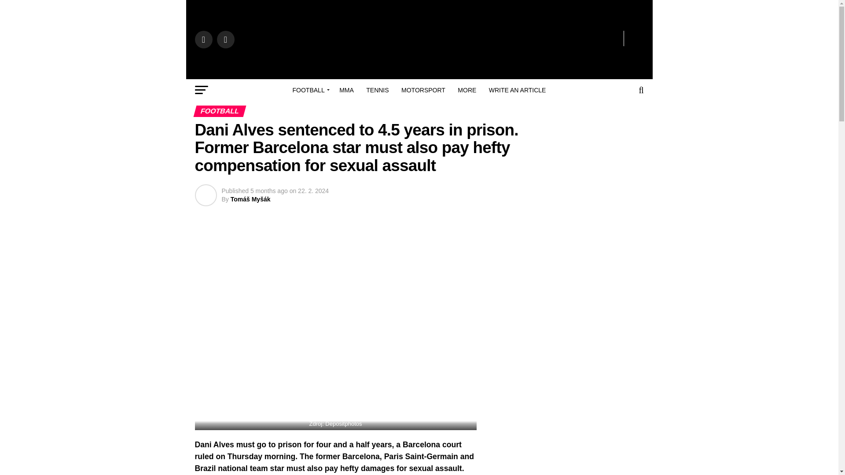  Describe the element at coordinates (309, 90) in the screenshot. I see `FOOTBALL` at that location.